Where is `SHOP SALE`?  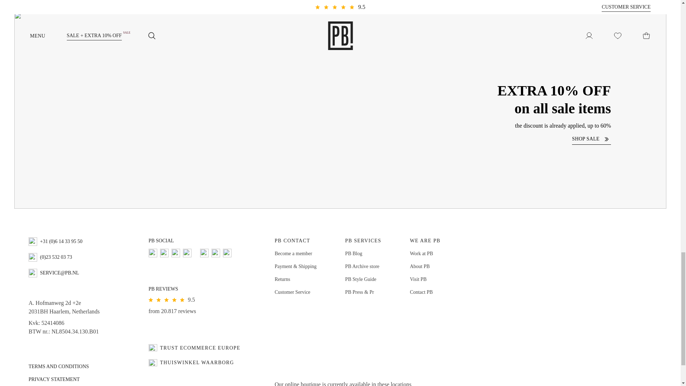
SHOP SALE is located at coordinates (592, 139).